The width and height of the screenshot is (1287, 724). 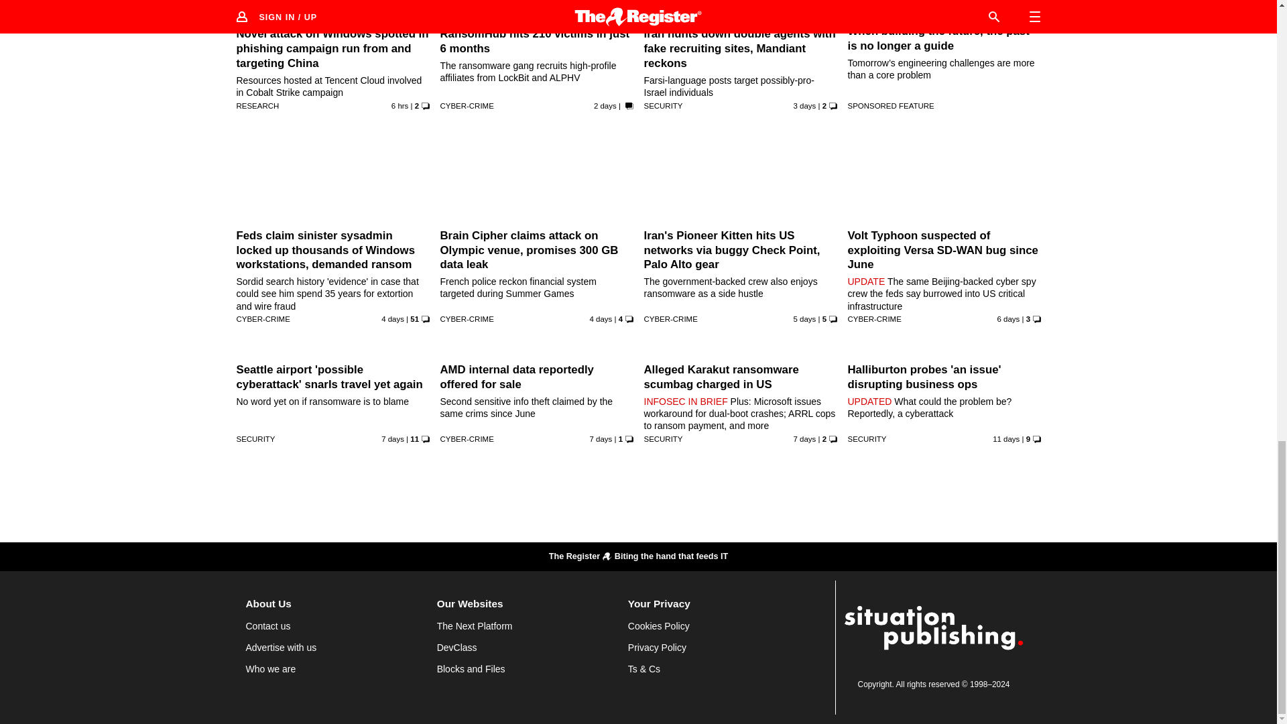 I want to click on 26 Aug 2024 16:45, so click(x=601, y=438).